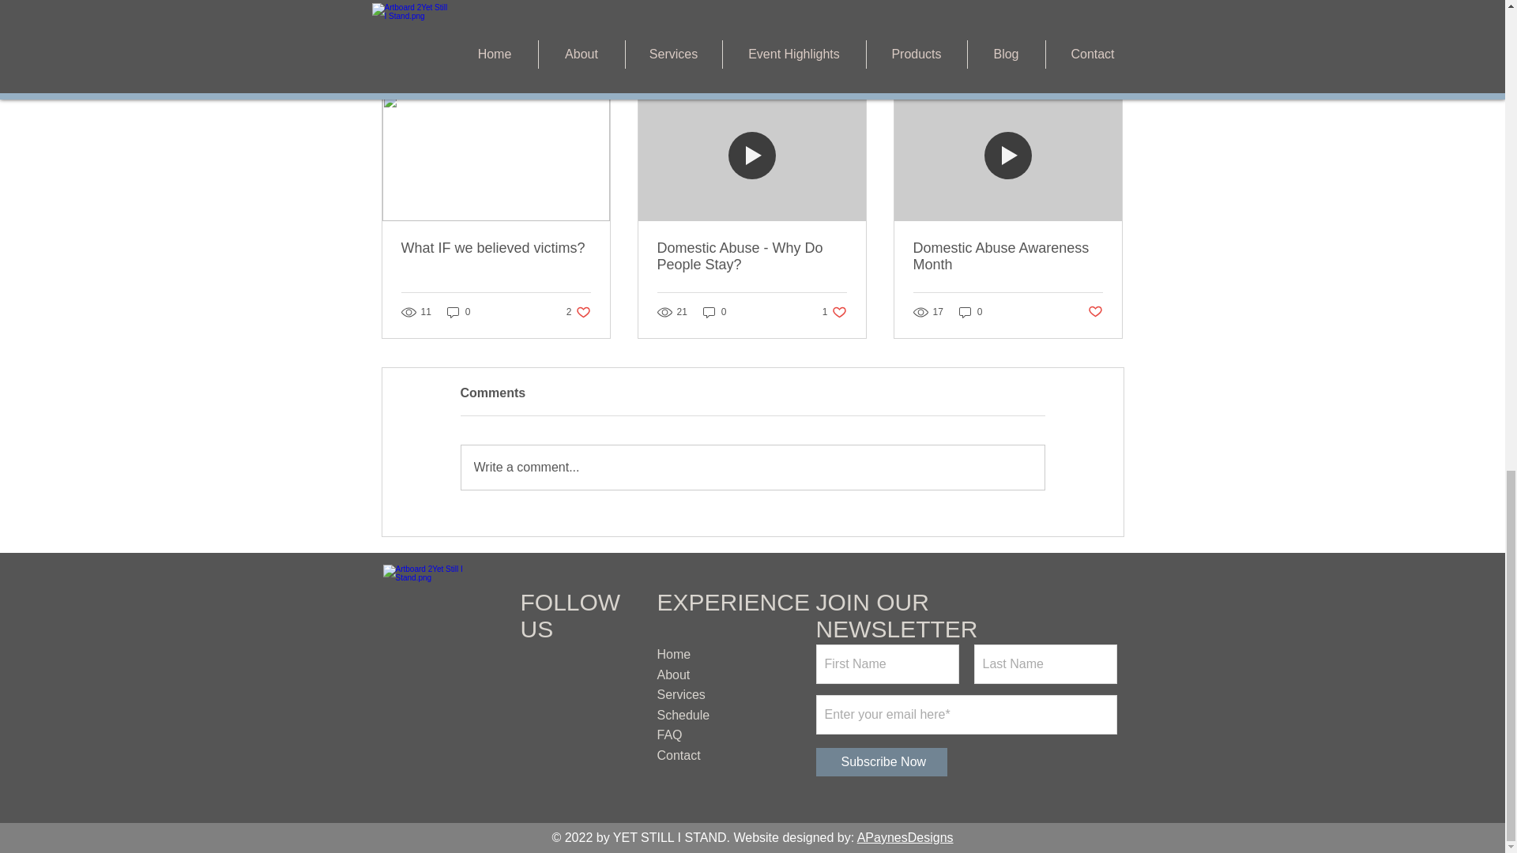  I want to click on FAQ, so click(670, 735).